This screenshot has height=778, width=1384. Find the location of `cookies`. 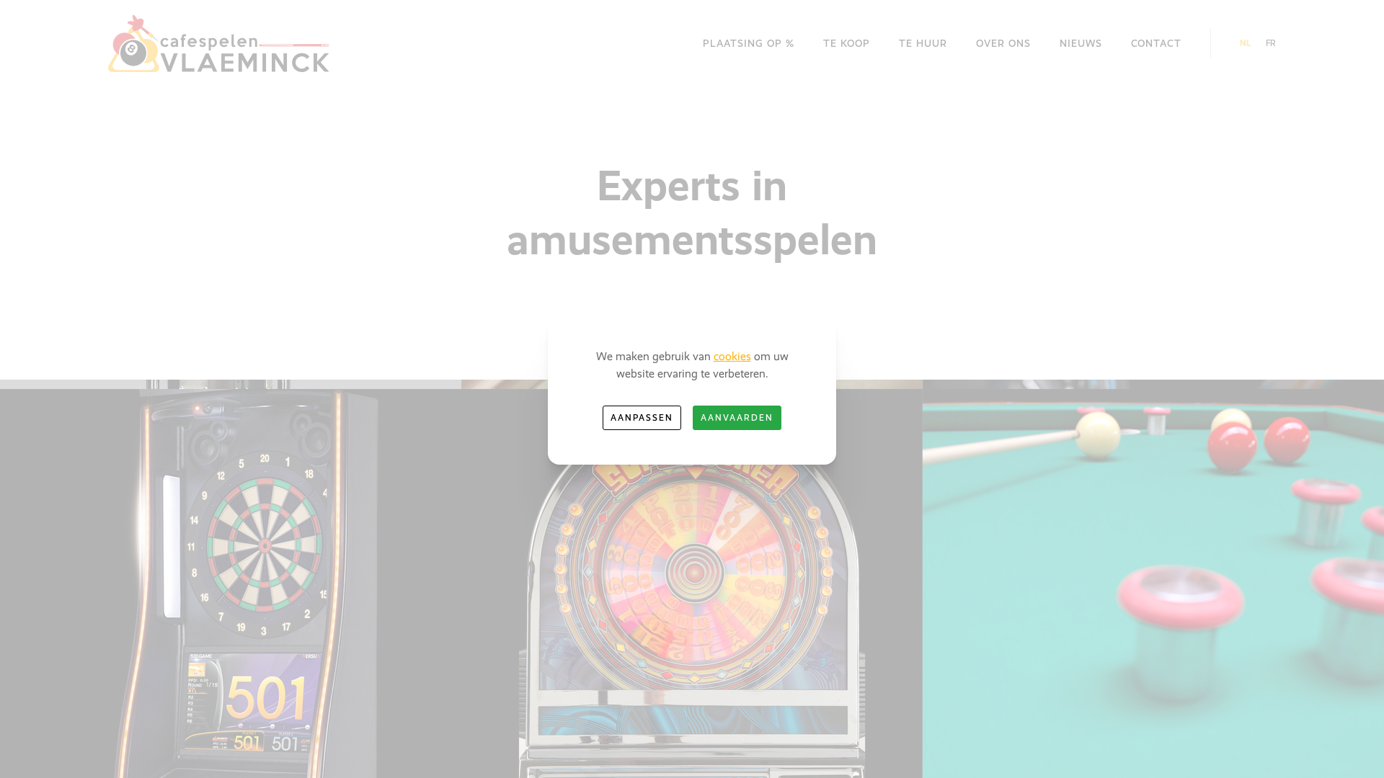

cookies is located at coordinates (732, 356).